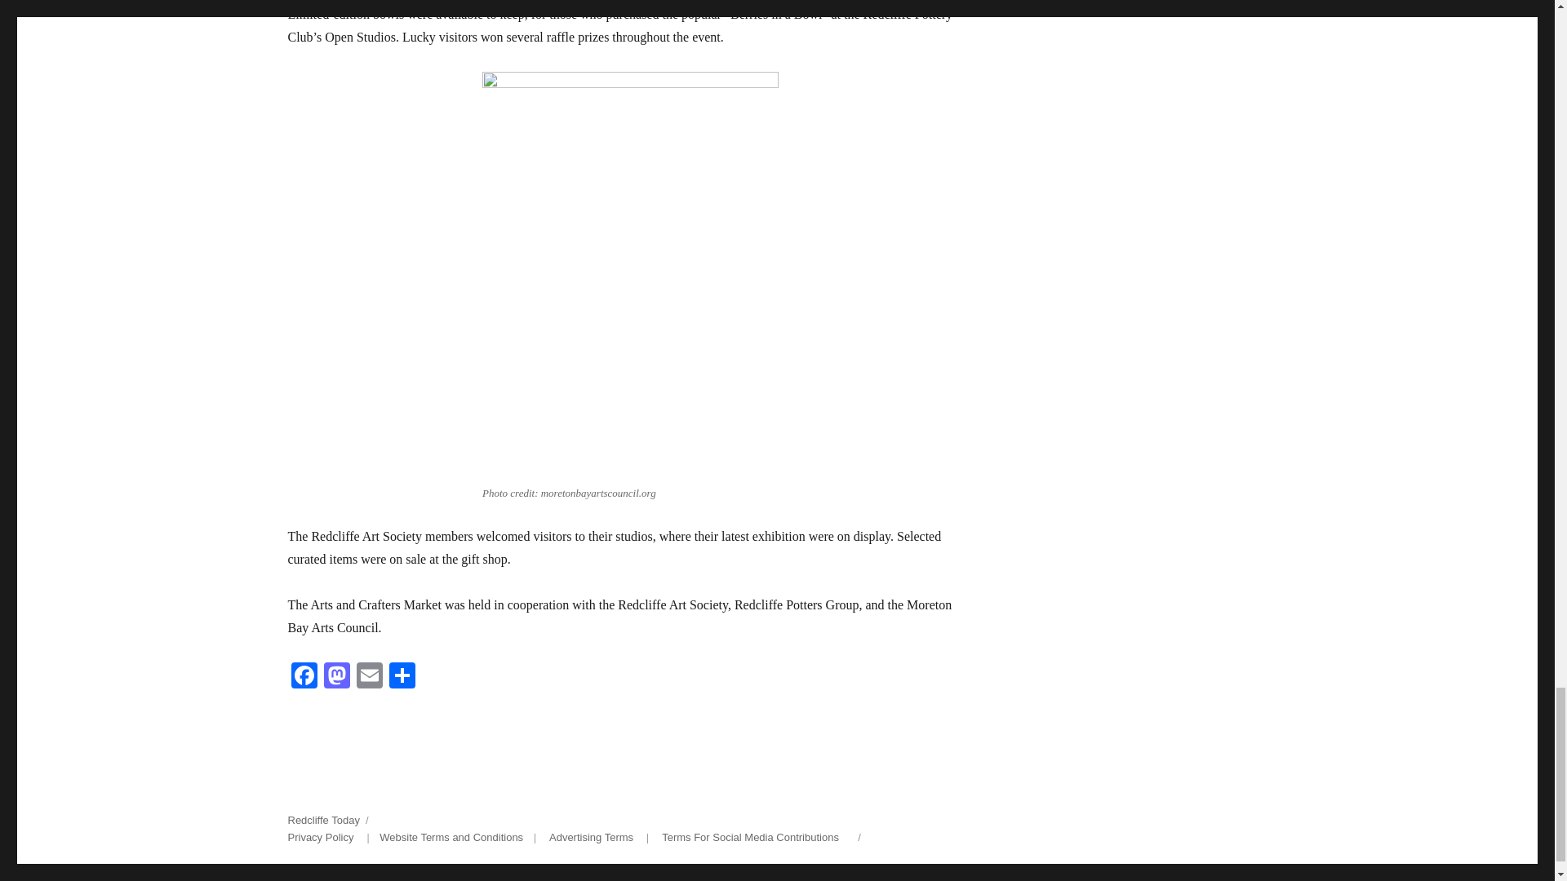 This screenshot has width=1567, height=881. What do you see at coordinates (336, 677) in the screenshot?
I see `Mastodon` at bounding box center [336, 677].